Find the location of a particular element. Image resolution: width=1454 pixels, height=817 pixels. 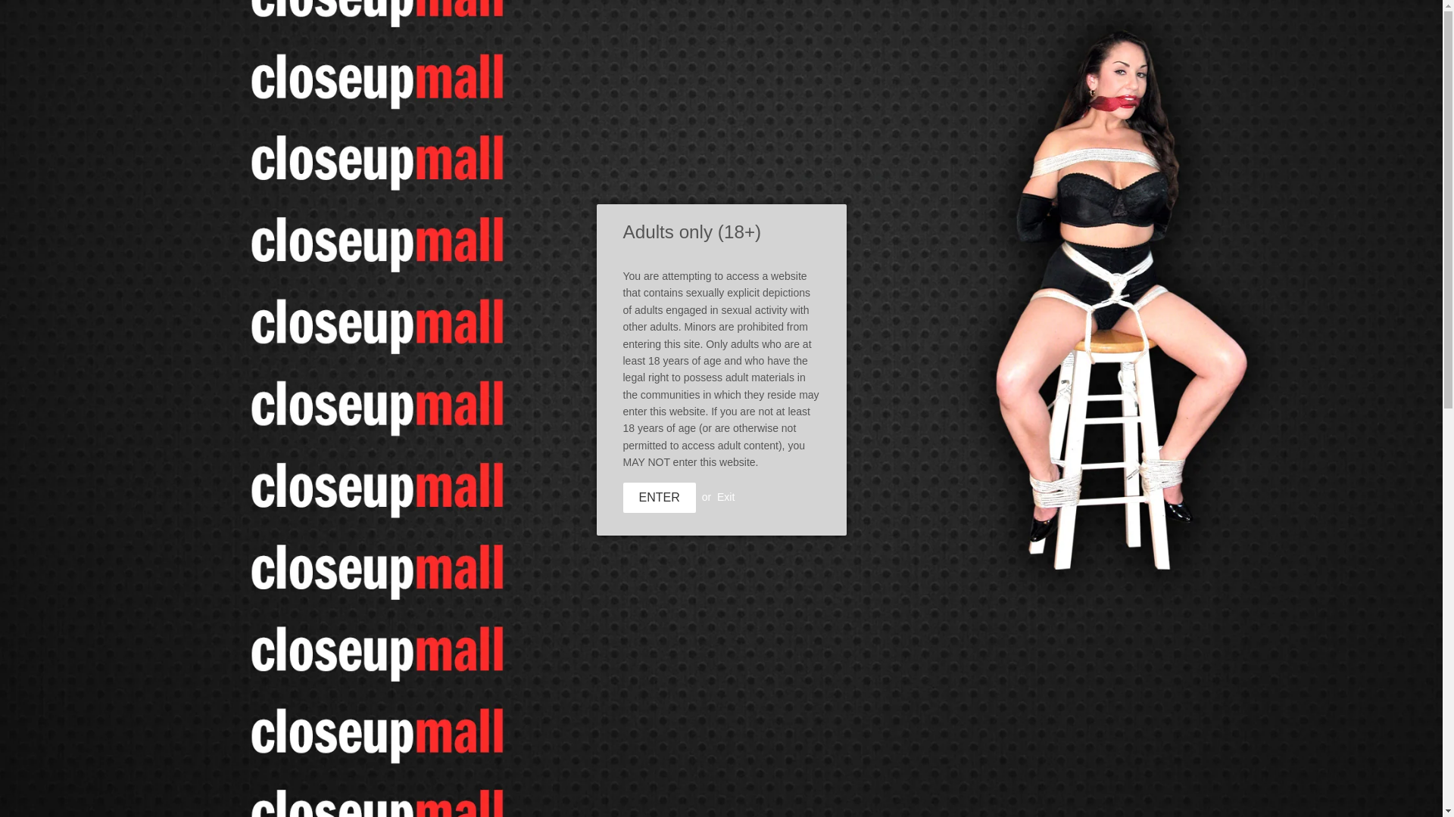

Sign in is located at coordinates (984, 46).